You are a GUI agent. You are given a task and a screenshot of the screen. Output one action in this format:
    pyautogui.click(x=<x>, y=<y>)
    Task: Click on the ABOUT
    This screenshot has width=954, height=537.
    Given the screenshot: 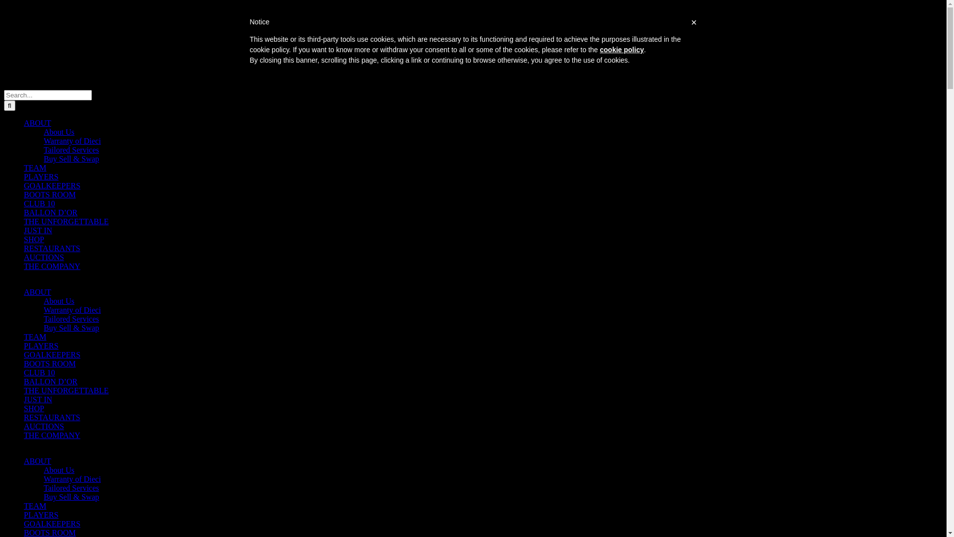 What is the action you would take?
    pyautogui.click(x=38, y=461)
    